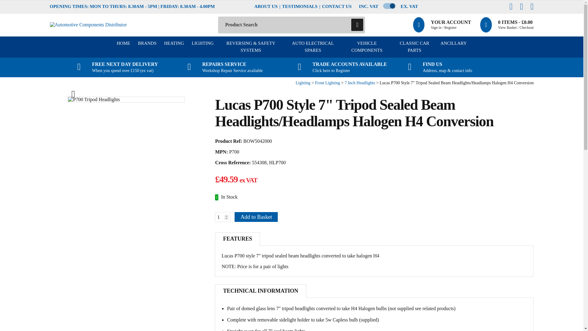  I want to click on BRANDS, so click(147, 47).